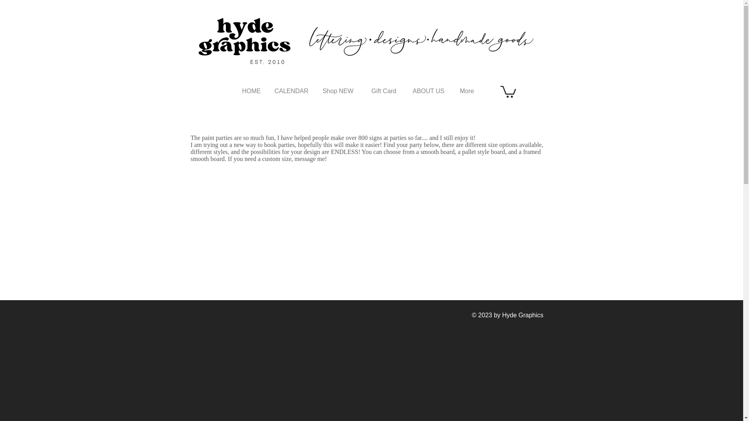  Describe the element at coordinates (428, 91) in the screenshot. I see `ABOUT US` at that location.